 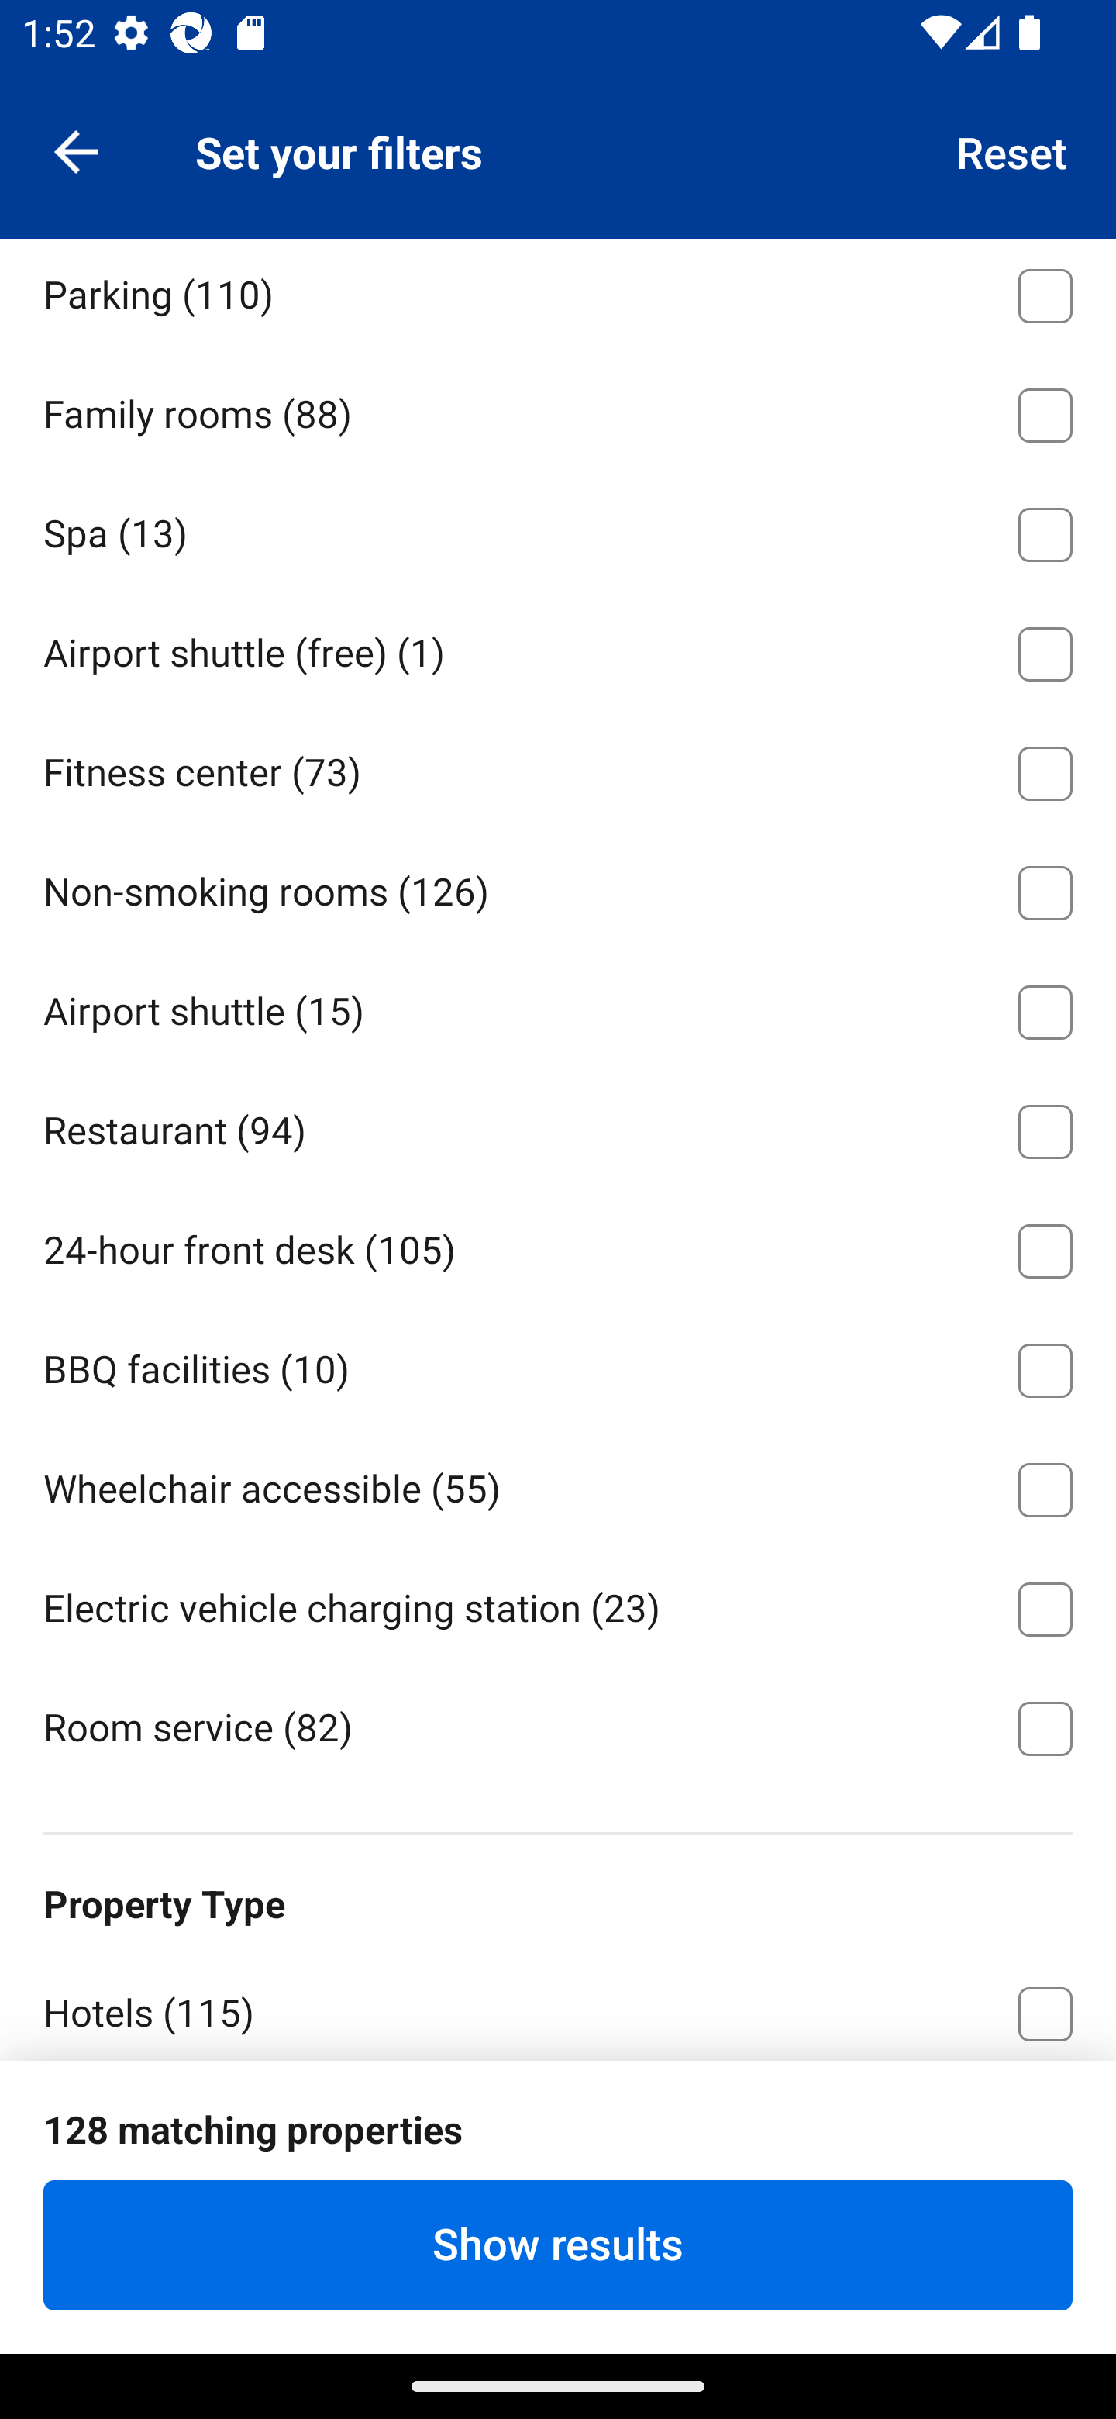 What do you see at coordinates (558, 1126) in the screenshot?
I see `Restaurant ⁦(94)` at bounding box center [558, 1126].